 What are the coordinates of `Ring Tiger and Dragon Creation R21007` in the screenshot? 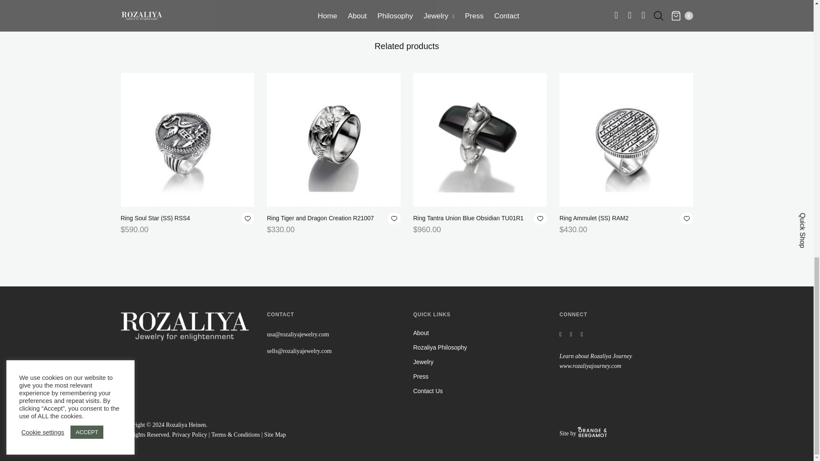 It's located at (334, 139).